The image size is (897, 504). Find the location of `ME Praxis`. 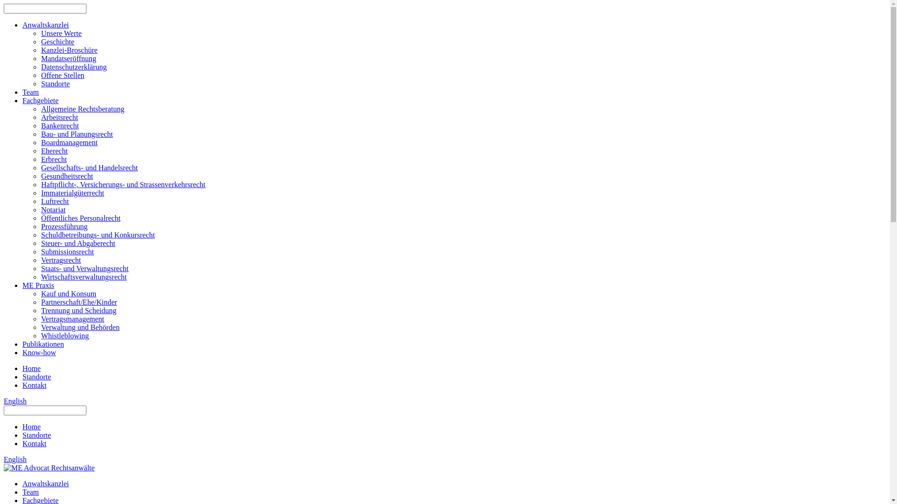

ME Praxis is located at coordinates (38, 286).